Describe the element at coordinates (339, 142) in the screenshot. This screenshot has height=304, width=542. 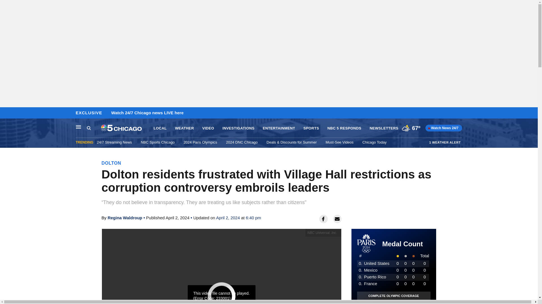
I see `Must-See Videos` at that location.